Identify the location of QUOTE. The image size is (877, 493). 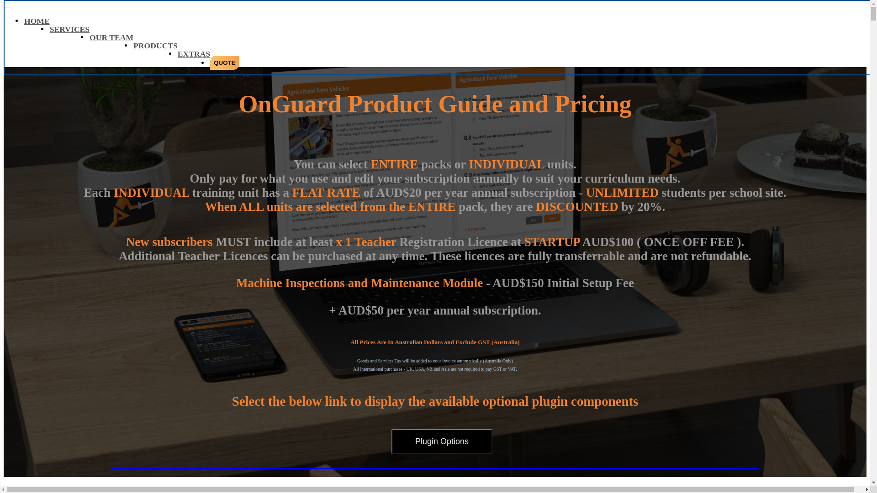
(225, 63).